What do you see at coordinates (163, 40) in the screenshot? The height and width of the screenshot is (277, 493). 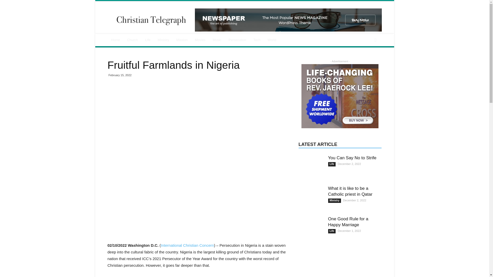 I see `Ministry` at bounding box center [163, 40].